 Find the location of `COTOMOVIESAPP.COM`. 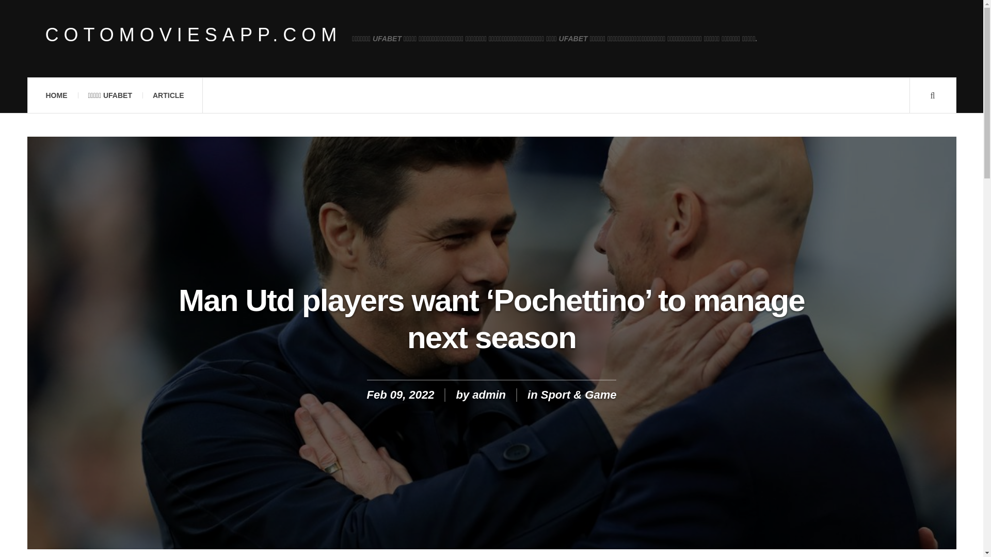

COTOMOVIESAPP.COM is located at coordinates (194, 35).